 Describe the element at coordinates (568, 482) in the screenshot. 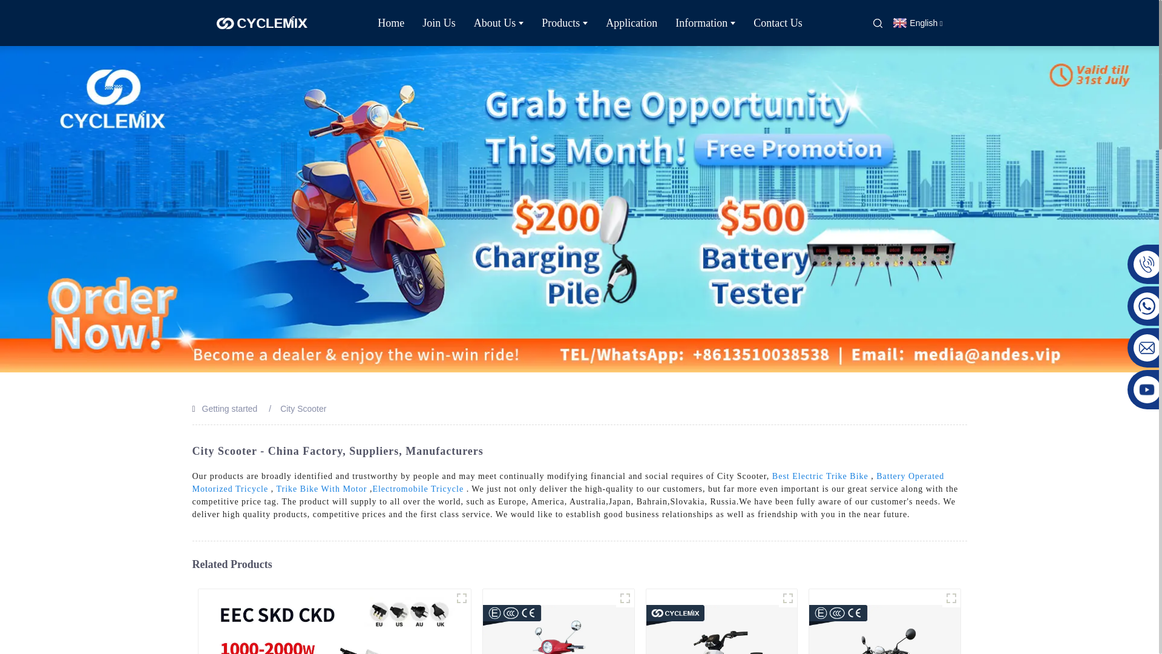

I see `Battery Operated Motorized Tricycle` at that location.